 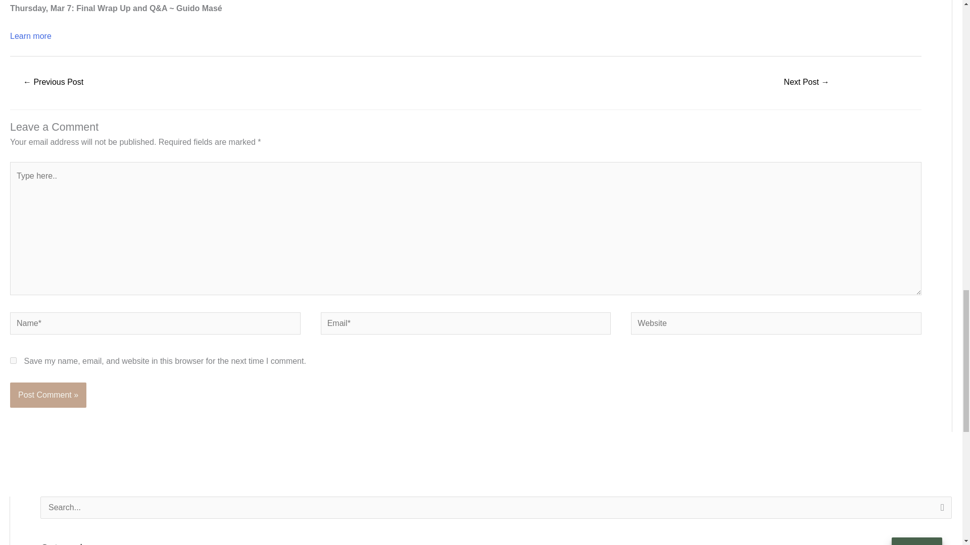 What do you see at coordinates (13, 360) in the screenshot?
I see `yes` at bounding box center [13, 360].